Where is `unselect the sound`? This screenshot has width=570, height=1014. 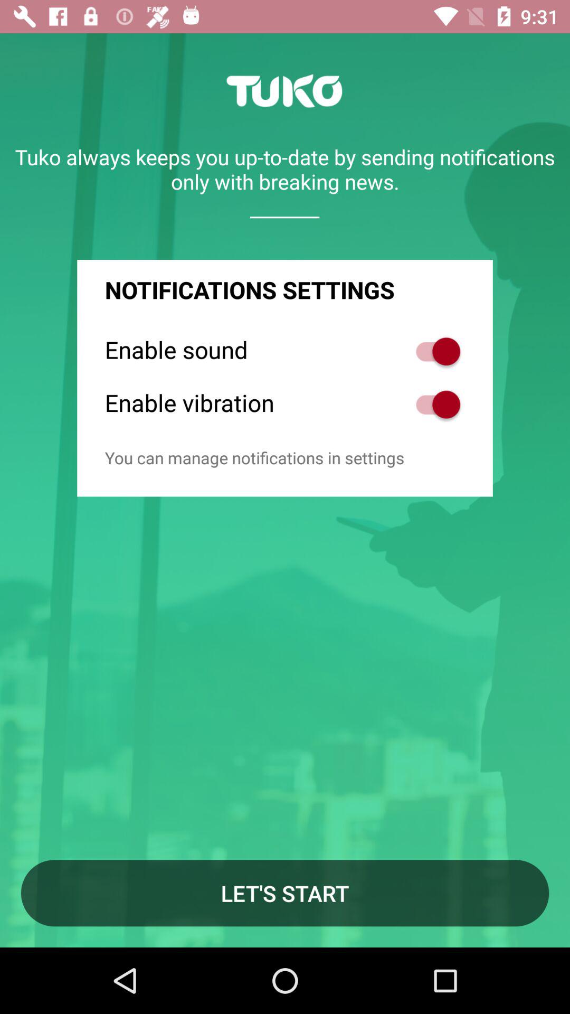
unselect the sound is located at coordinates (433, 352).